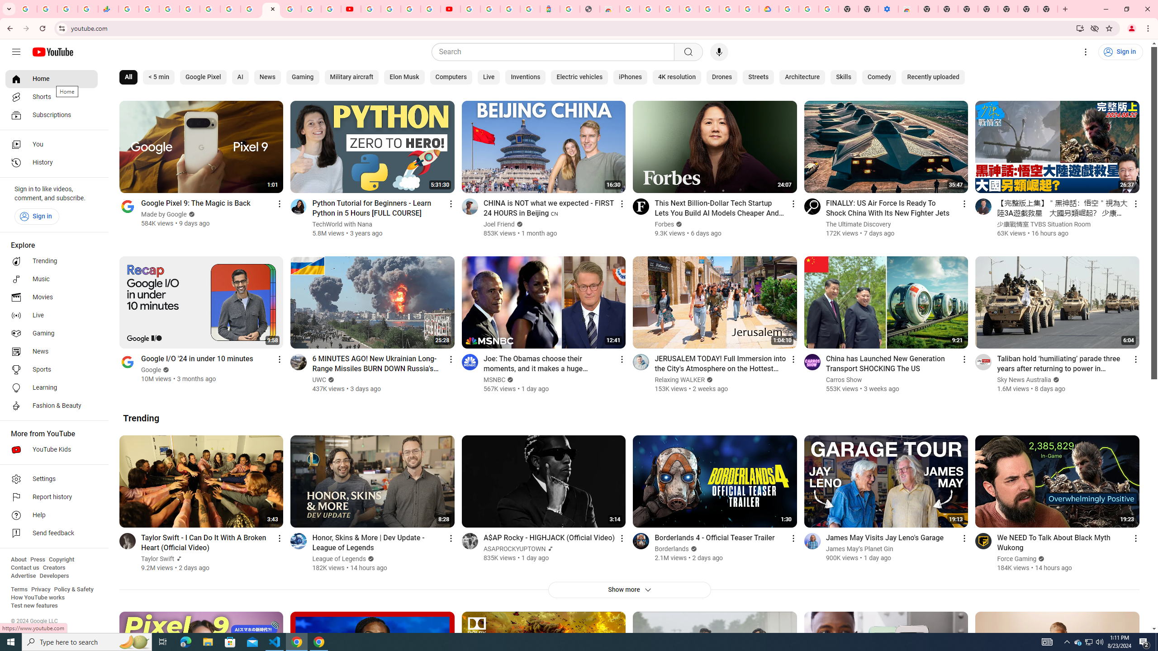  Describe the element at coordinates (16, 52) in the screenshot. I see `Guide` at that location.